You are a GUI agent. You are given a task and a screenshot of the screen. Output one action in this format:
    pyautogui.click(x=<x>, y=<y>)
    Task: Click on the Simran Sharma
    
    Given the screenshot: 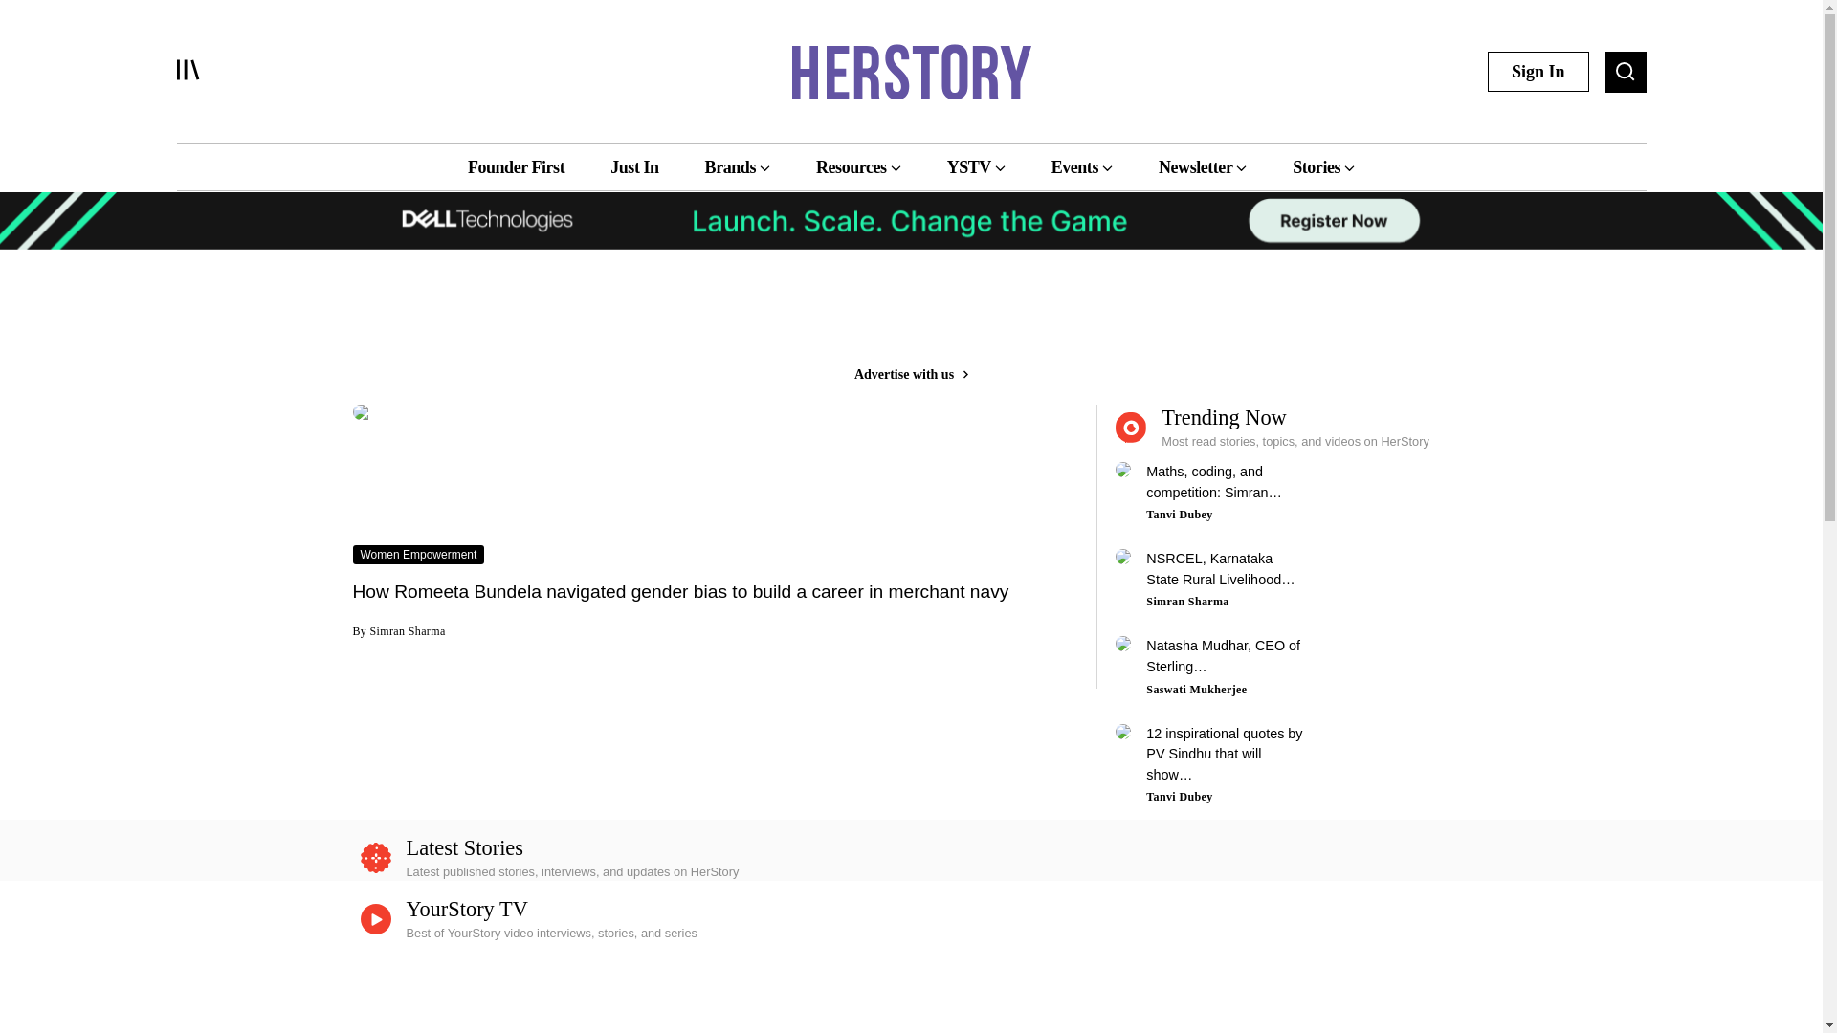 What is the action you would take?
    pyautogui.click(x=1187, y=602)
    